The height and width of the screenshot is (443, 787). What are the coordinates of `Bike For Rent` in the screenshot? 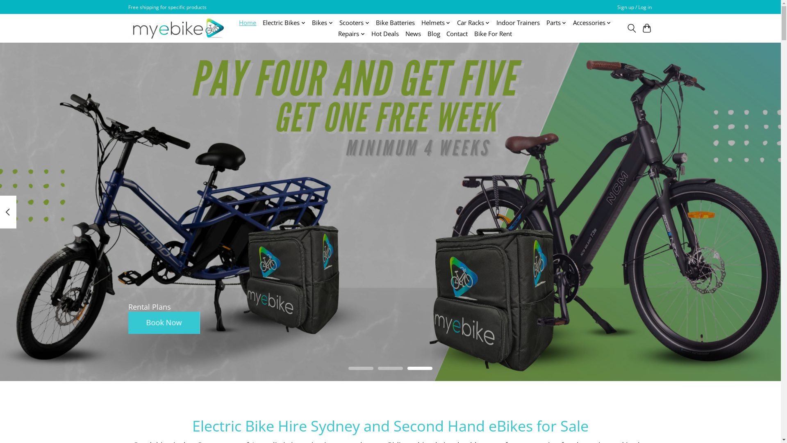 It's located at (493, 34).